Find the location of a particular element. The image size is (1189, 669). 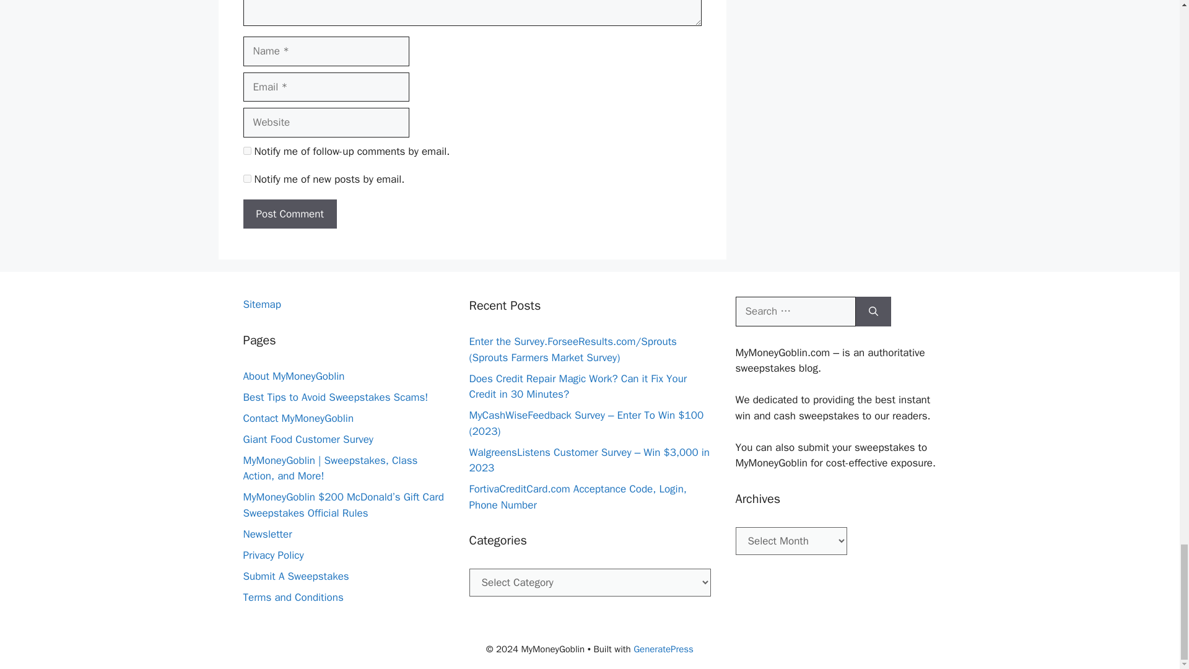

subscribe is located at coordinates (246, 150).